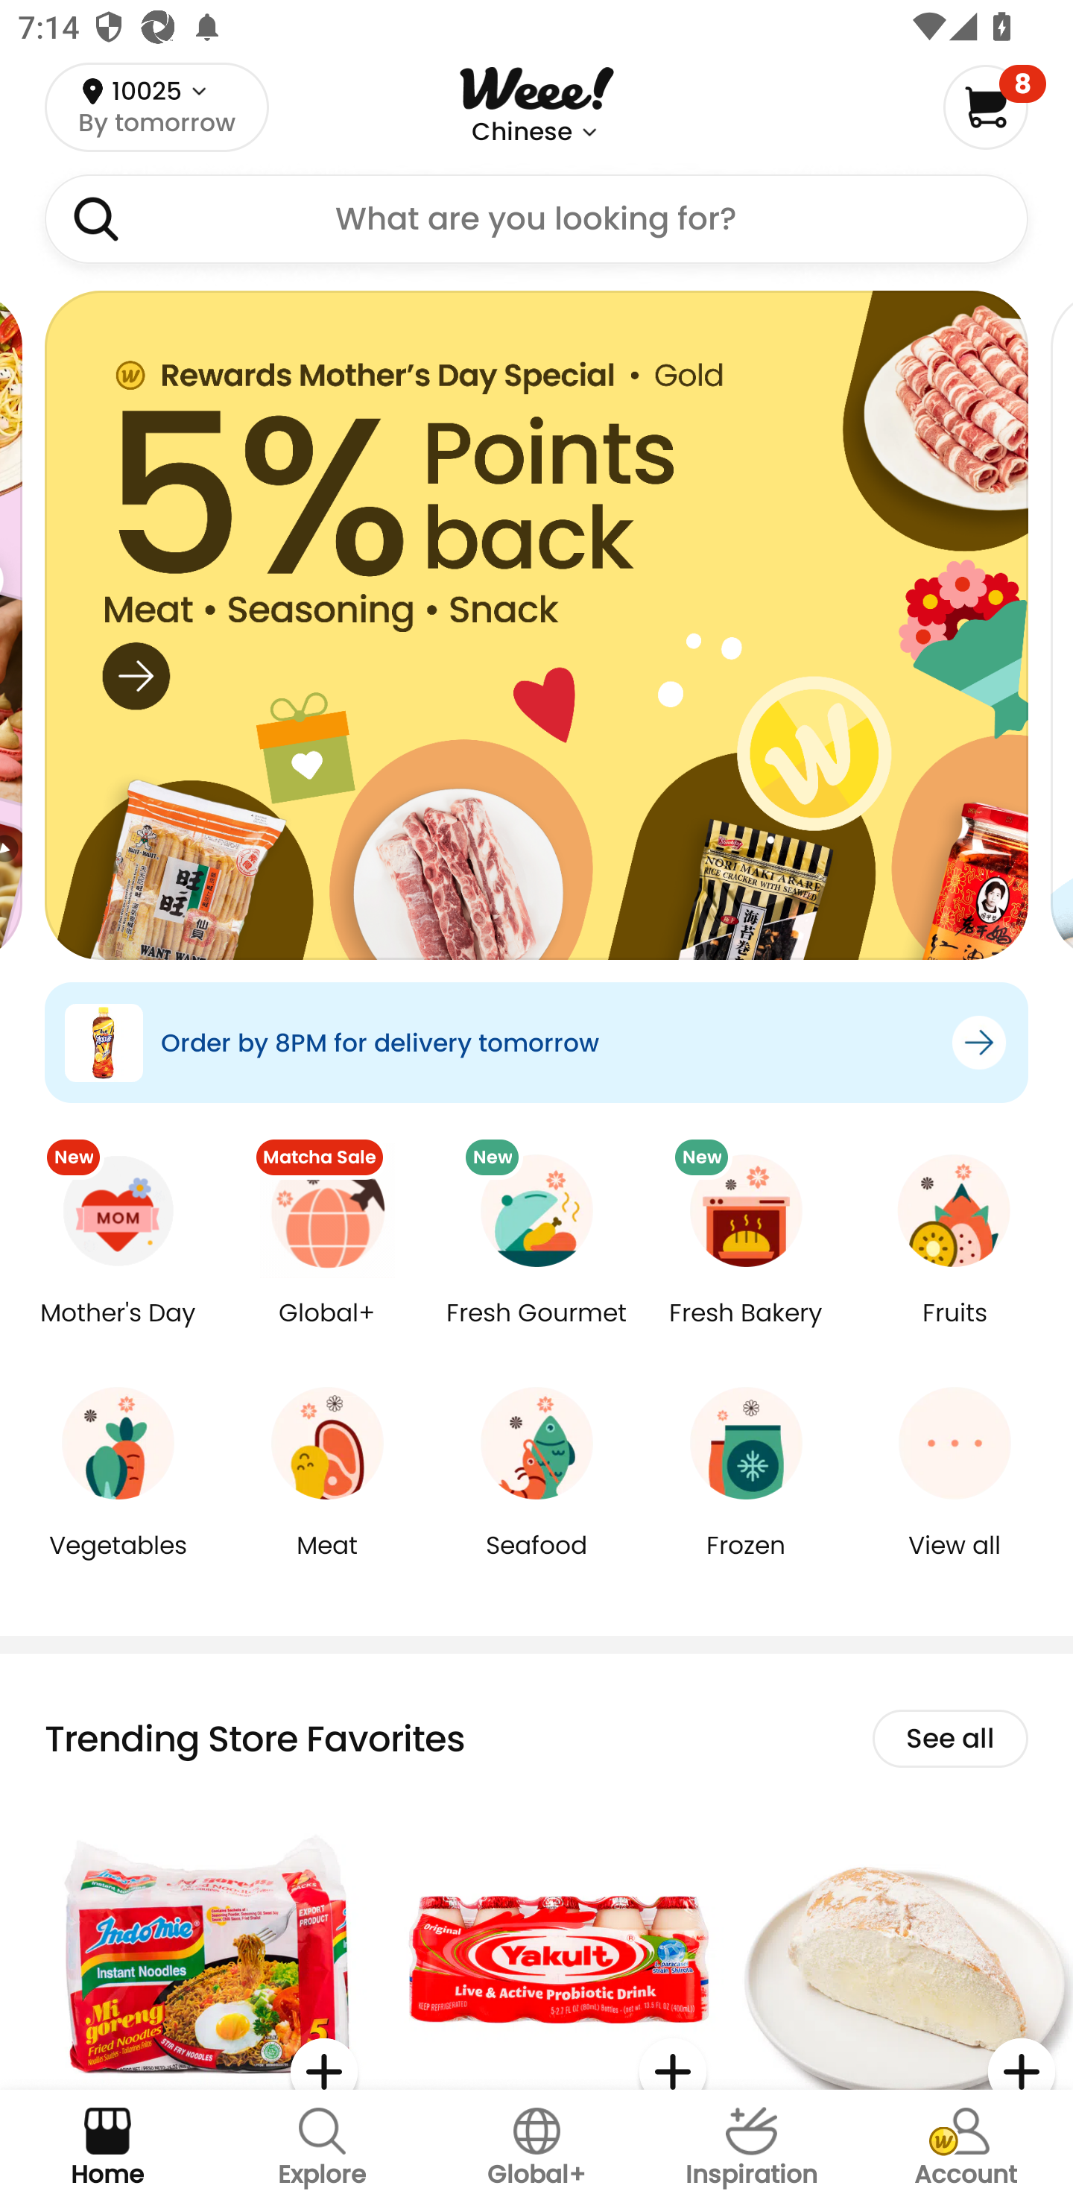 The width and height of the screenshot is (1073, 2206). I want to click on Mother's Day, so click(118, 1331).